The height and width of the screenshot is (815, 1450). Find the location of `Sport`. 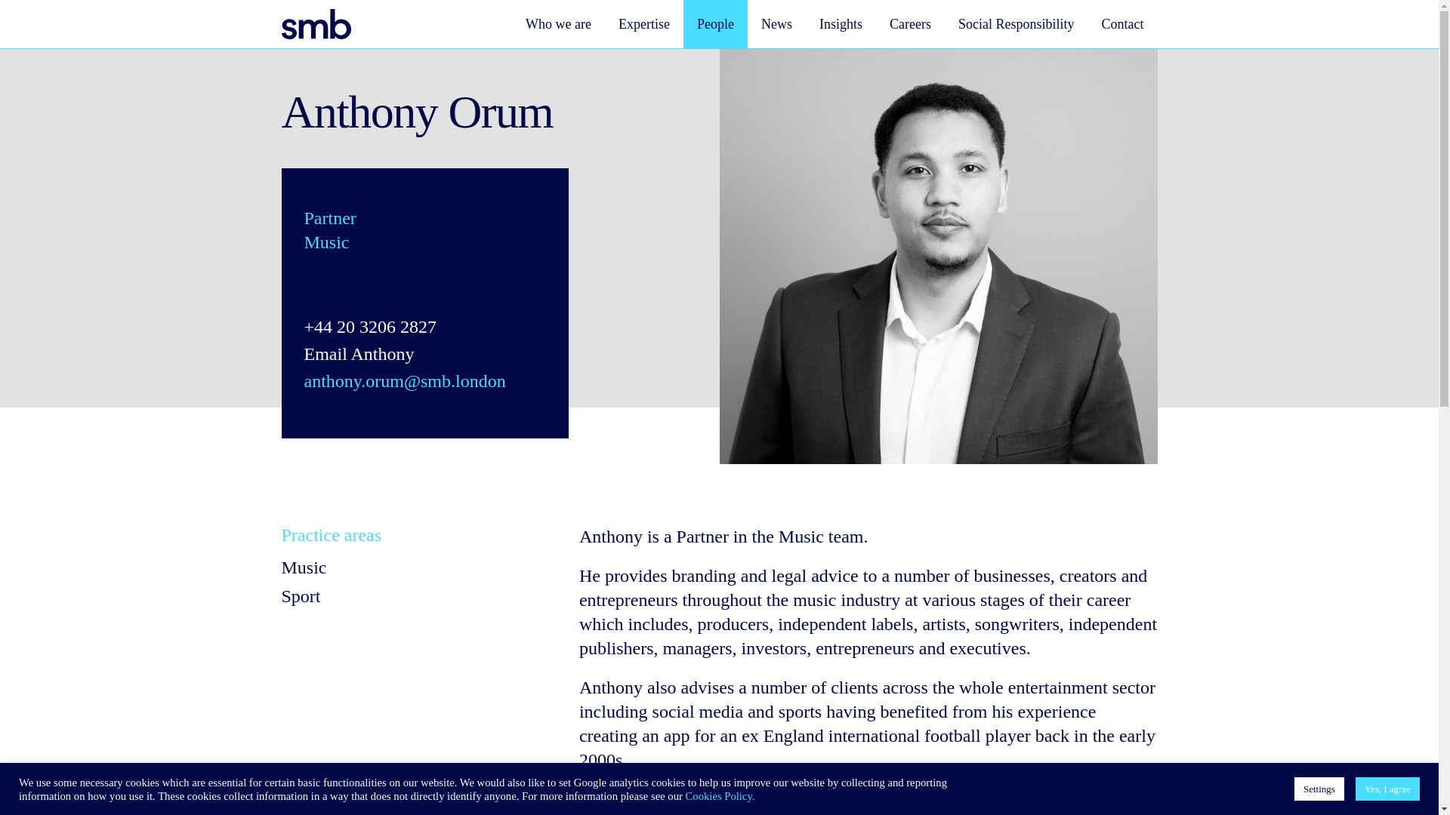

Sport is located at coordinates (301, 596).